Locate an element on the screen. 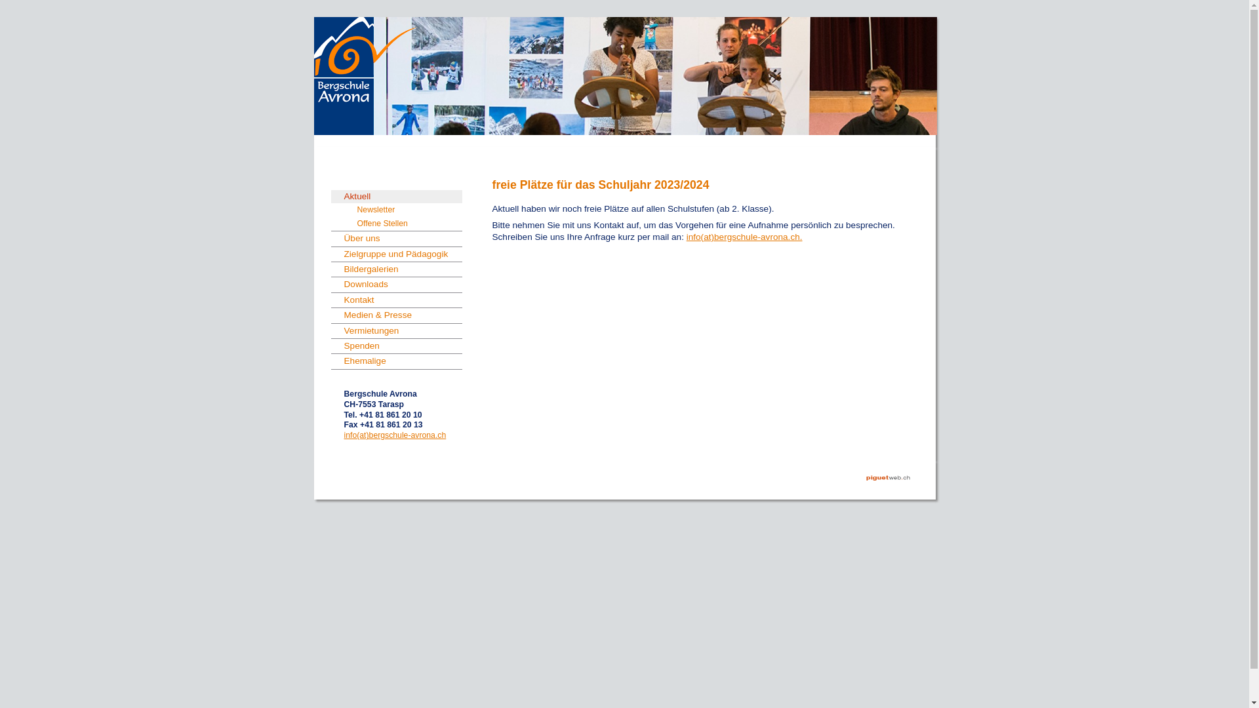  Aktuell is located at coordinates (396, 197).